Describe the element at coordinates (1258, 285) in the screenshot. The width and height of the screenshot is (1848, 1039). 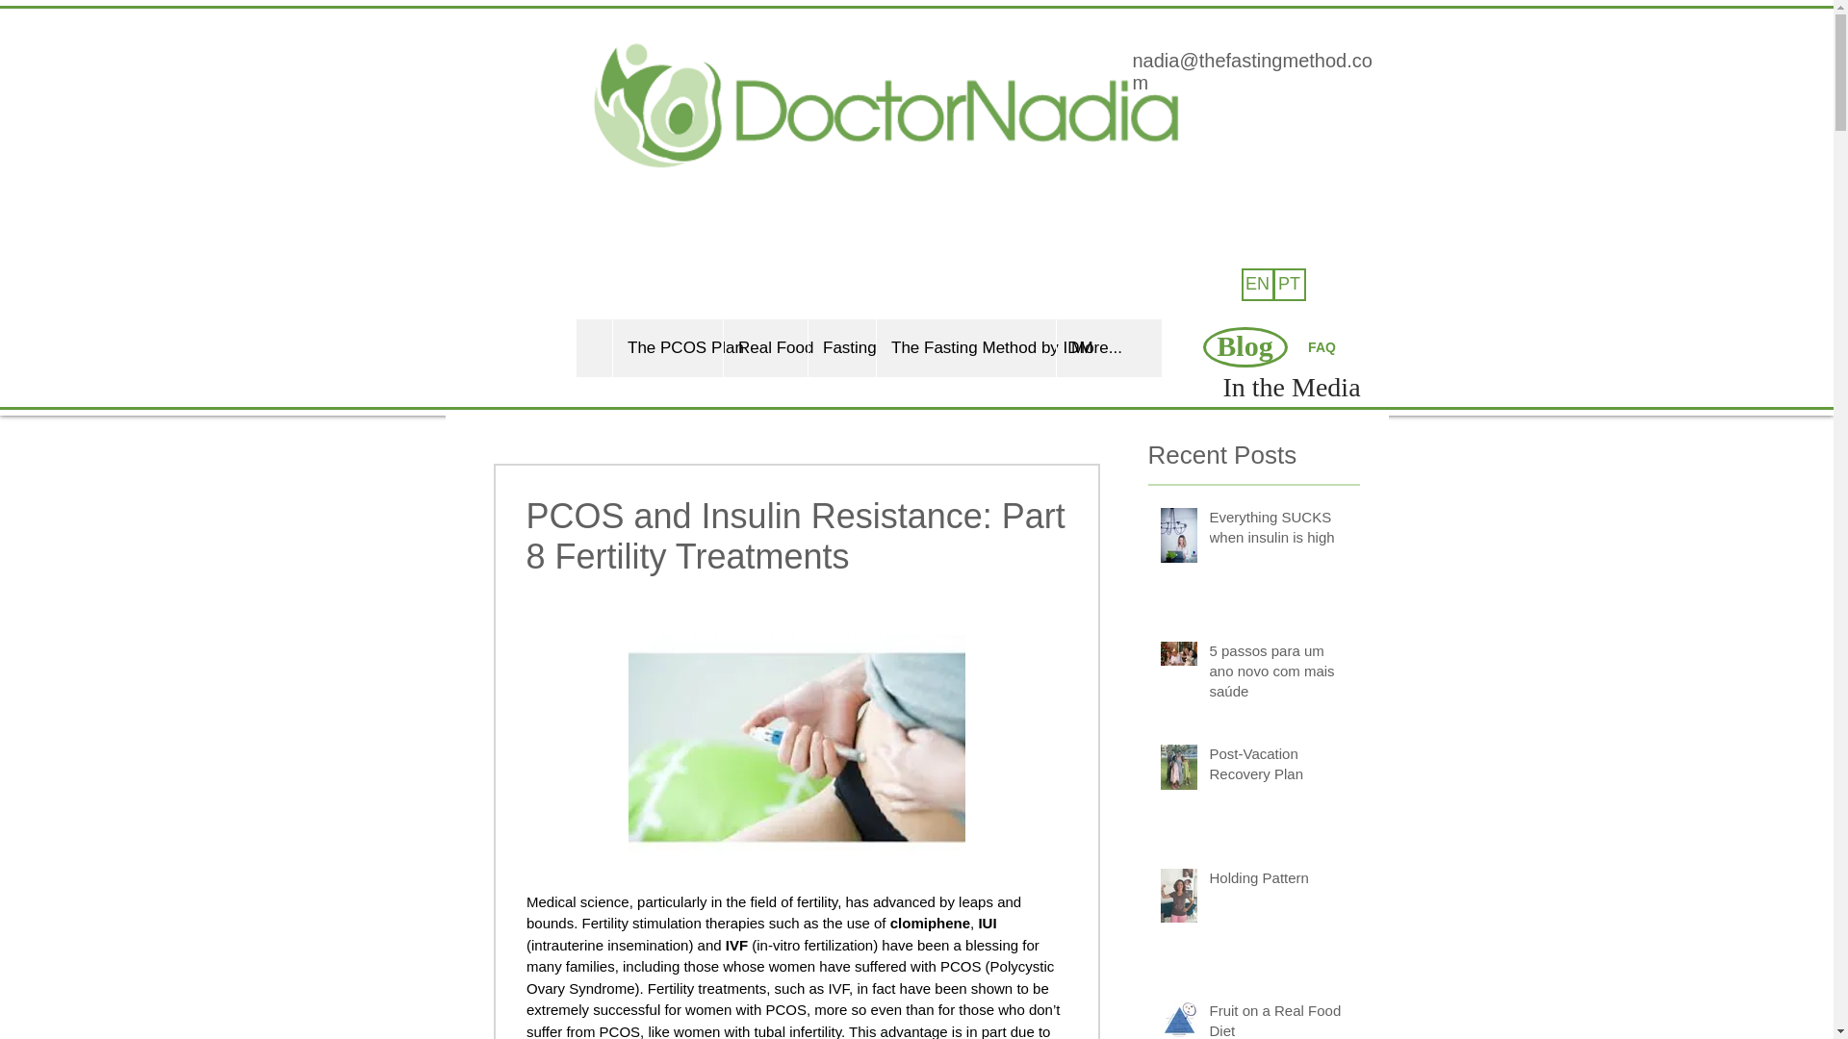
I see `EN` at that location.